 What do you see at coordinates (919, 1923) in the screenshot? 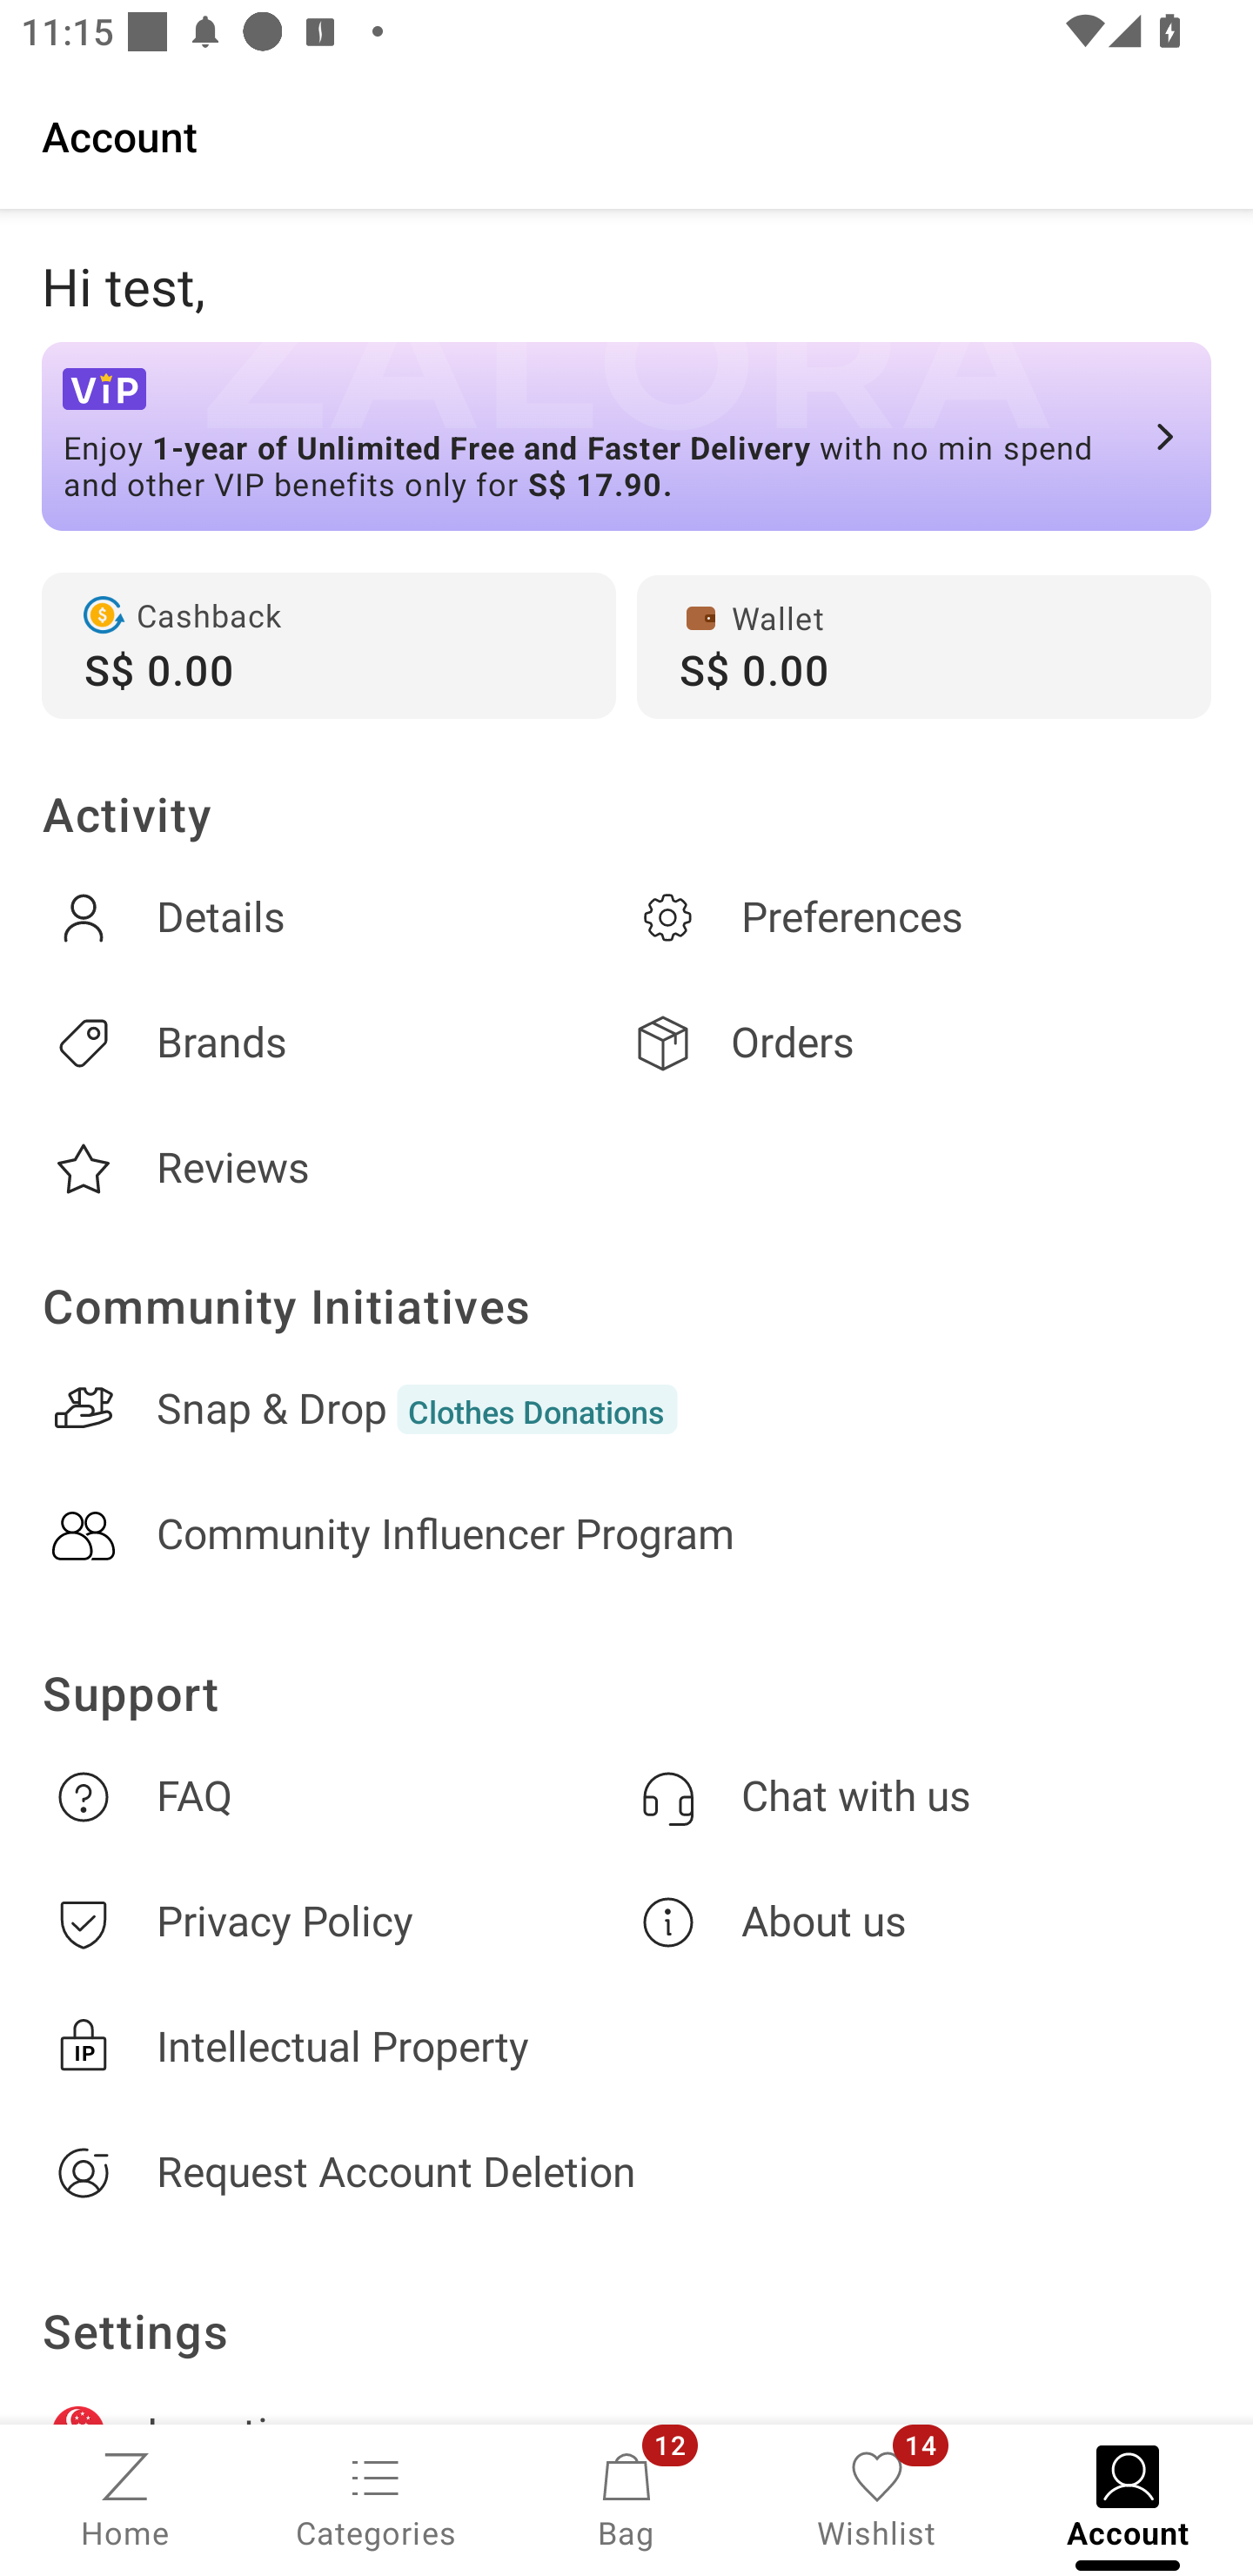
I see `About us` at bounding box center [919, 1923].